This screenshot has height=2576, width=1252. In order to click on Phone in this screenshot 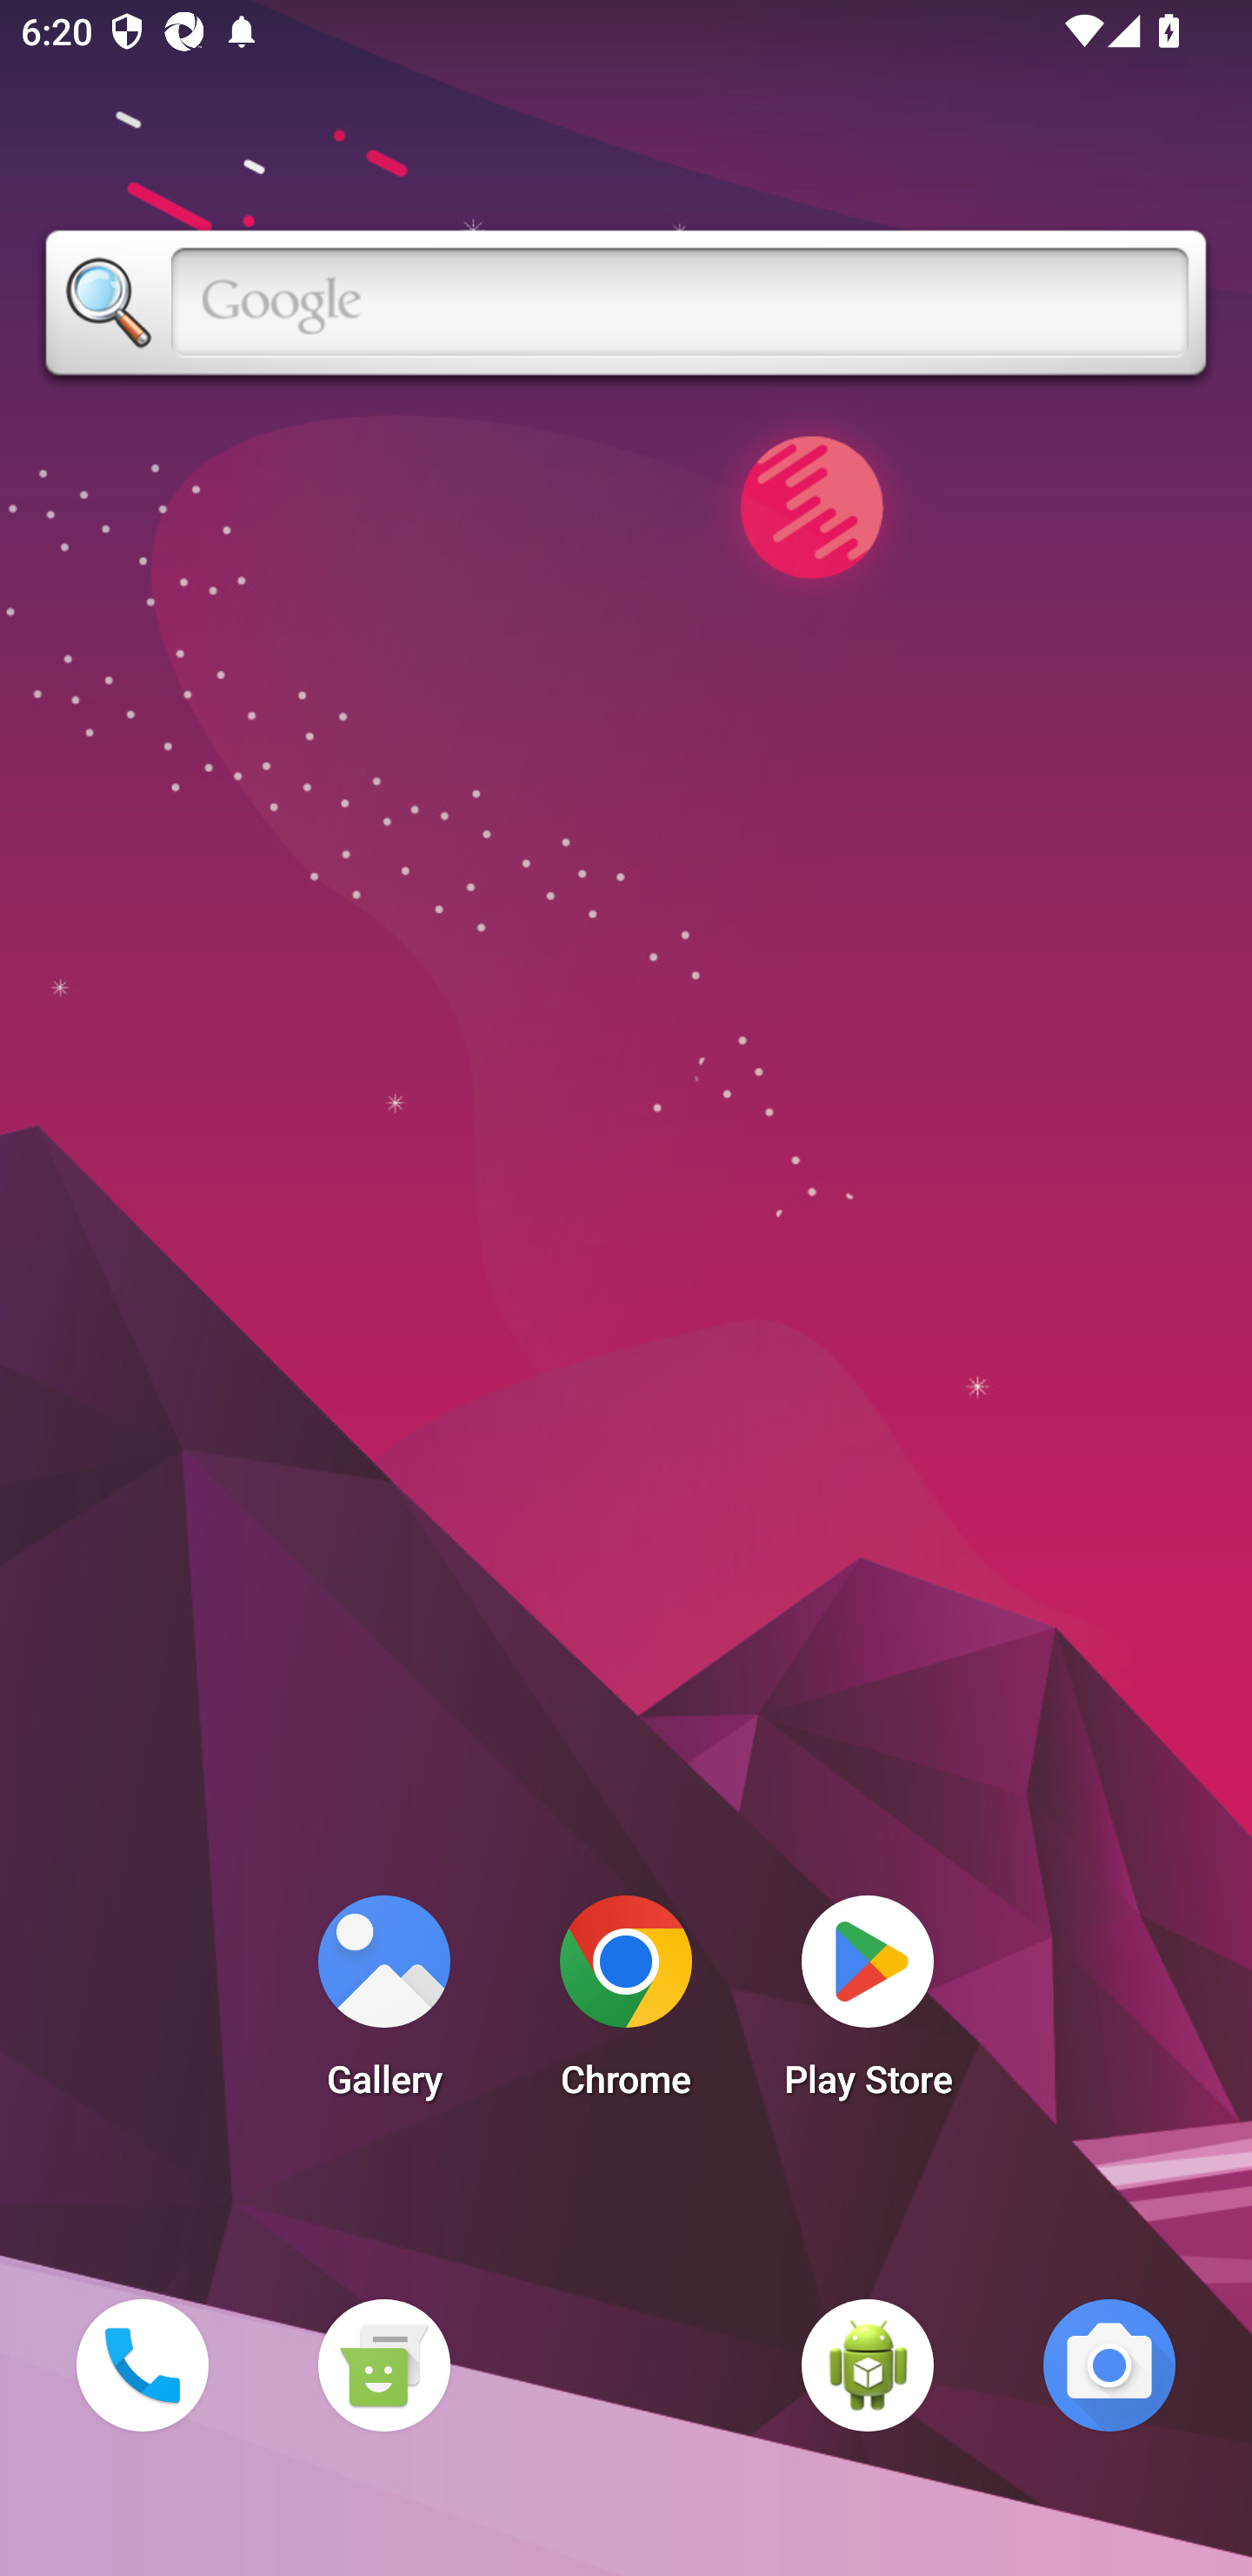, I will do `click(142, 2365)`.